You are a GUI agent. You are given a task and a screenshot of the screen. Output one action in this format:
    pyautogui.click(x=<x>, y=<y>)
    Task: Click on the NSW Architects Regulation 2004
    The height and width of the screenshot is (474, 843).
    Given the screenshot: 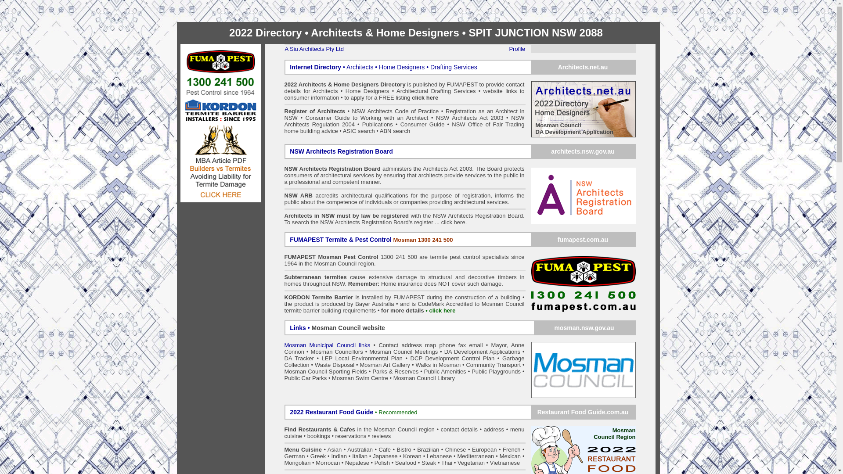 What is the action you would take?
    pyautogui.click(x=405, y=121)
    